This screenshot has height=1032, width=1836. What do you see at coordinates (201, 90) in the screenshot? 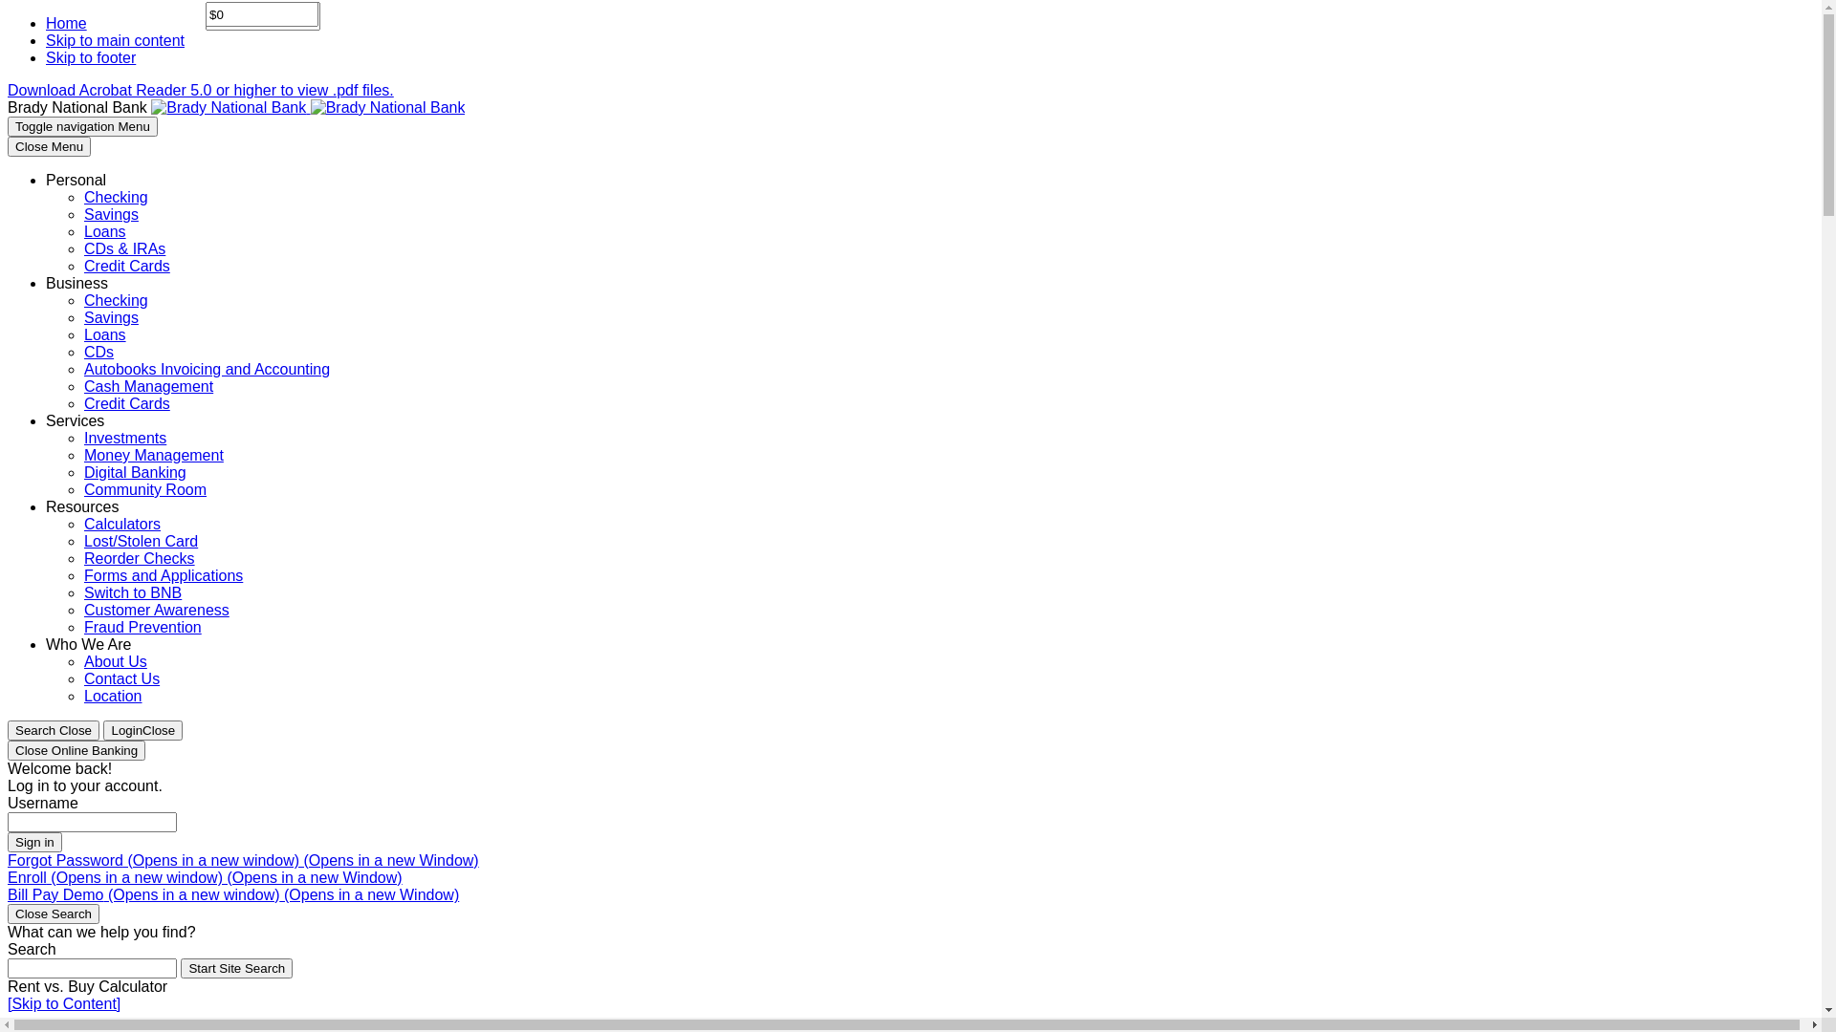
I see `Download Acrobat Reader 5.0 or higher to view .pdf files.` at bounding box center [201, 90].